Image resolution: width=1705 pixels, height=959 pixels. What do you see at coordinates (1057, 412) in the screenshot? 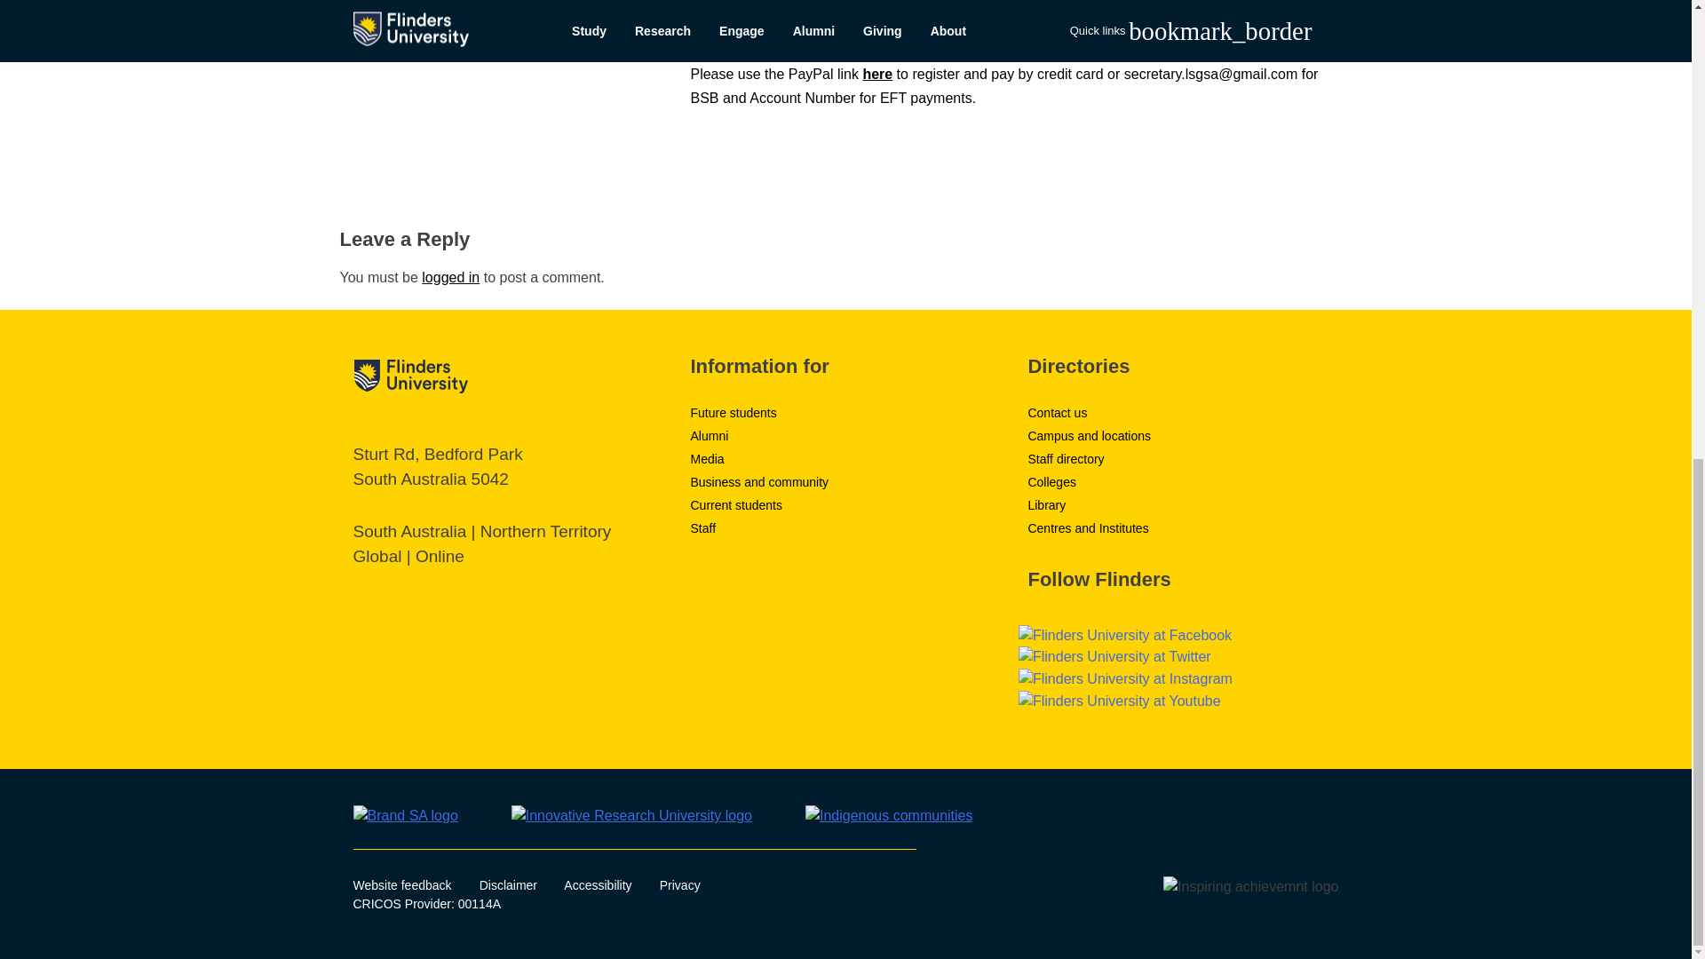
I see `Contact us` at bounding box center [1057, 412].